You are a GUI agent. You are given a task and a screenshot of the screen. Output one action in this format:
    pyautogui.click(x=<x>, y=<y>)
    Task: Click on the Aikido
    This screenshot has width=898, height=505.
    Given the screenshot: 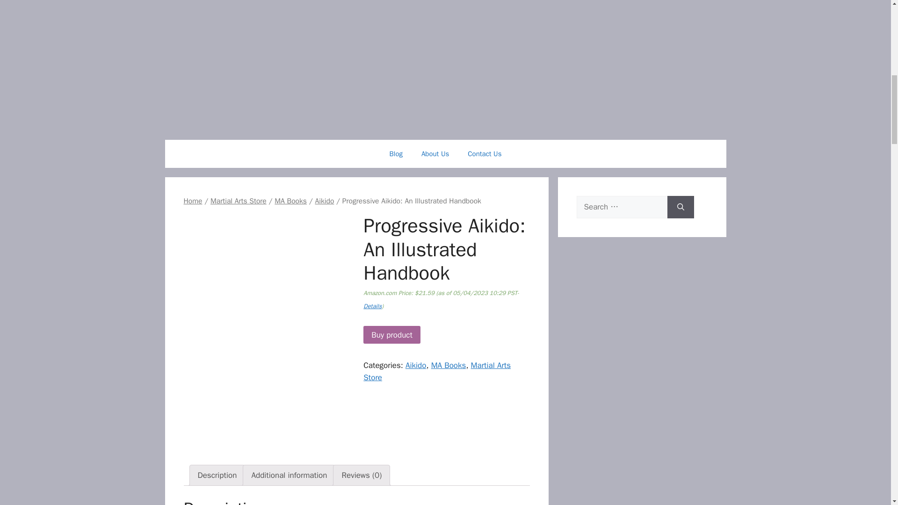 What is the action you would take?
    pyautogui.click(x=415, y=365)
    